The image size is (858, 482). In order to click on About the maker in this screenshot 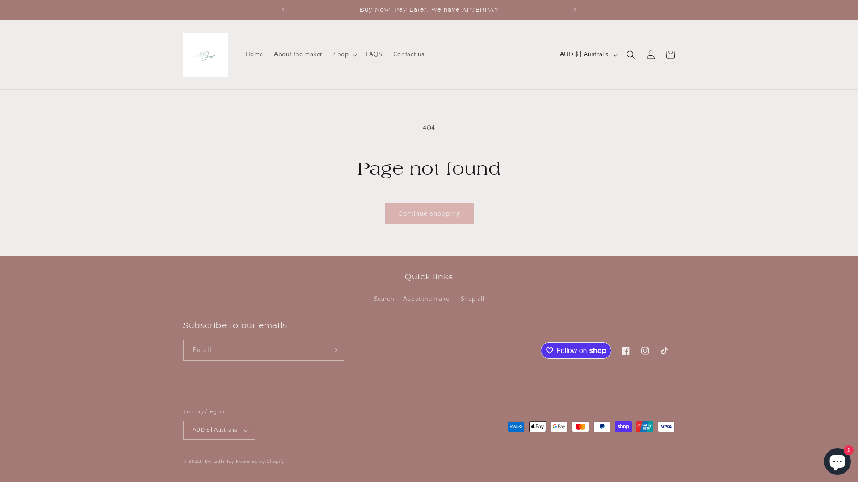, I will do `click(299, 54)`.